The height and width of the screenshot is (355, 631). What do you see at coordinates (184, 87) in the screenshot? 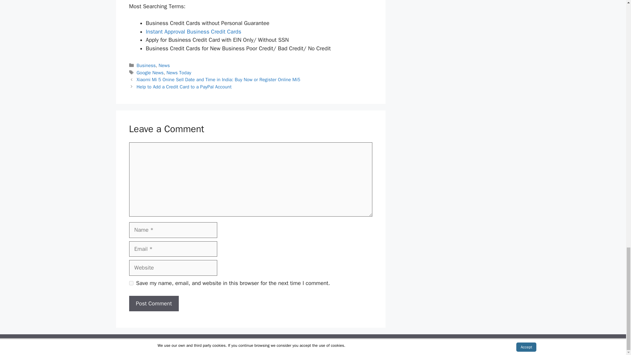
I see `Help to Add a Credit Card to a PayPal Account` at bounding box center [184, 87].